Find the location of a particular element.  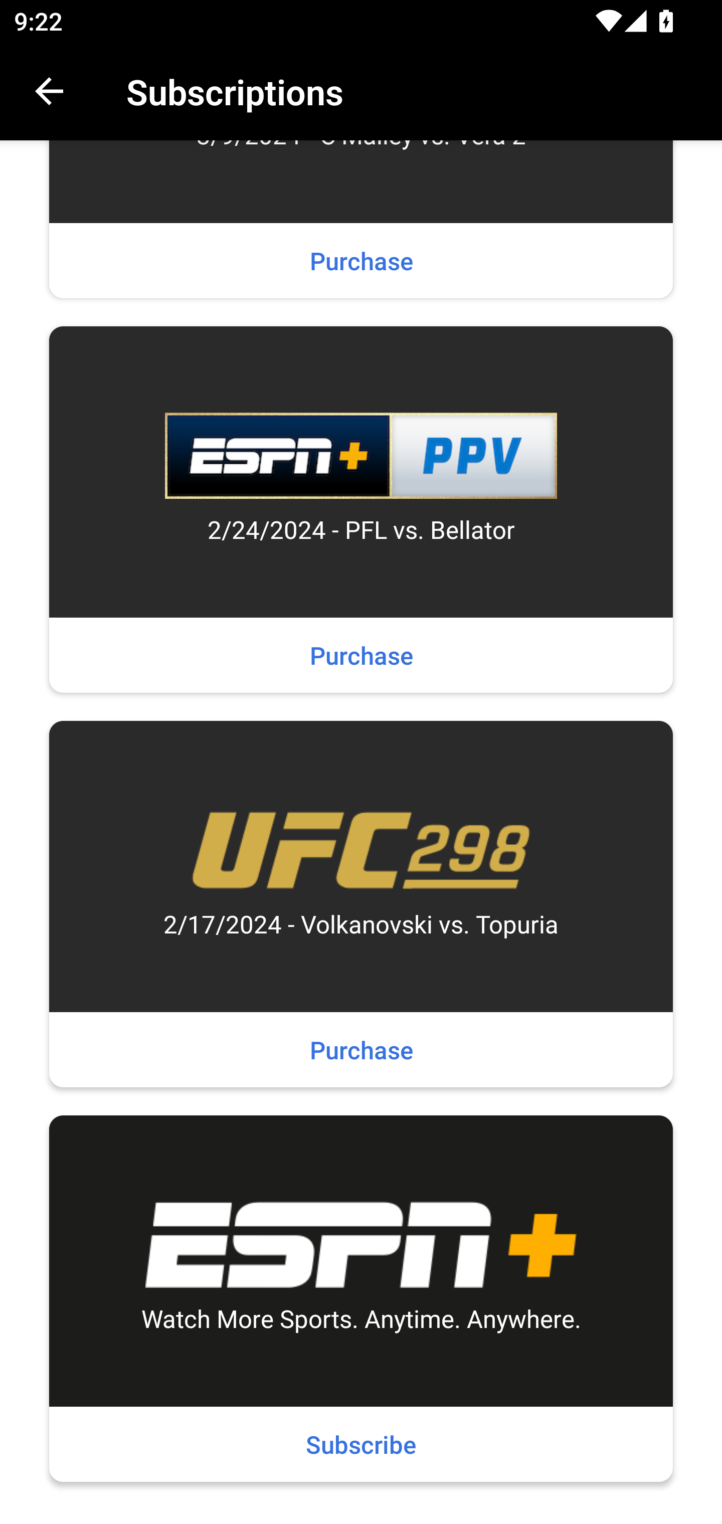

Purchase is located at coordinates (361, 260).